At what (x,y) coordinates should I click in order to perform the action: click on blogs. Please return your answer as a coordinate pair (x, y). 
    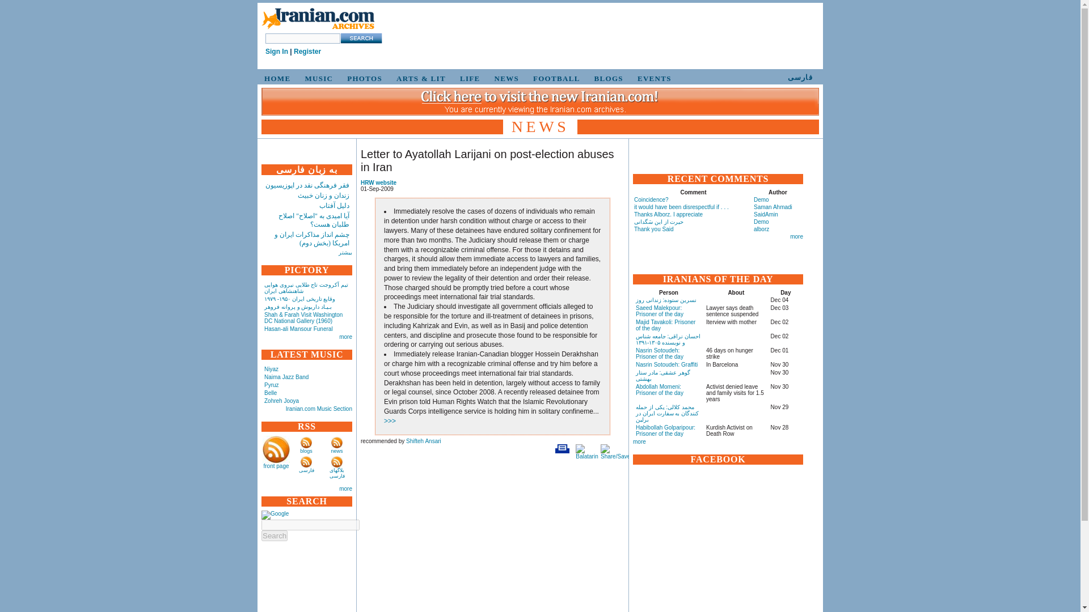
    Looking at the image, I should click on (306, 451).